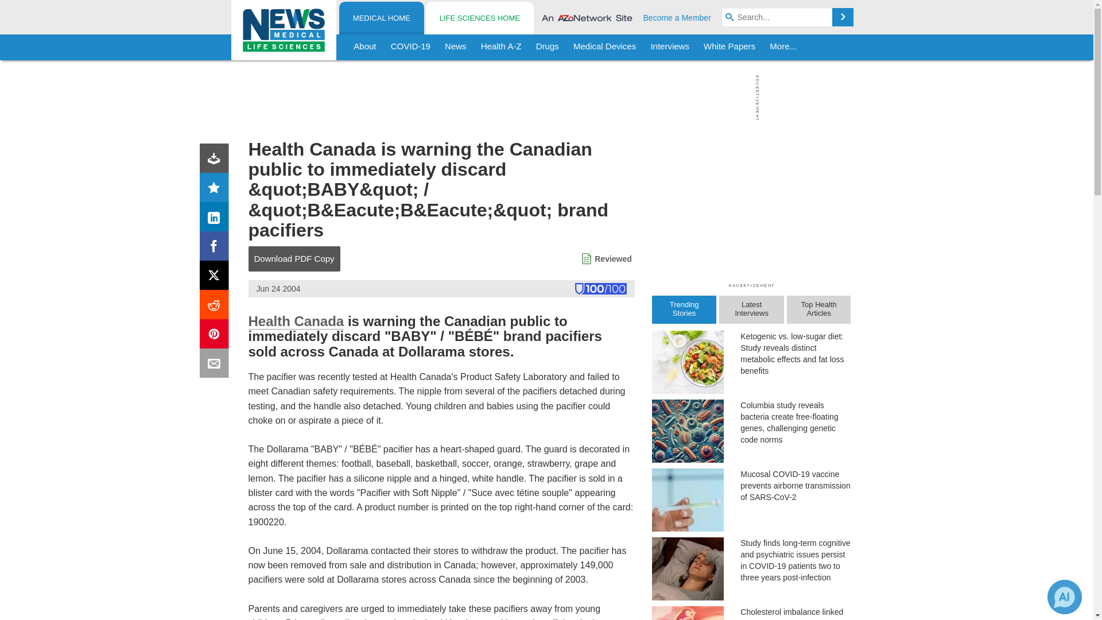 This screenshot has height=620, width=1102. Describe the element at coordinates (216, 160) in the screenshot. I see `Download PDF copy` at that location.